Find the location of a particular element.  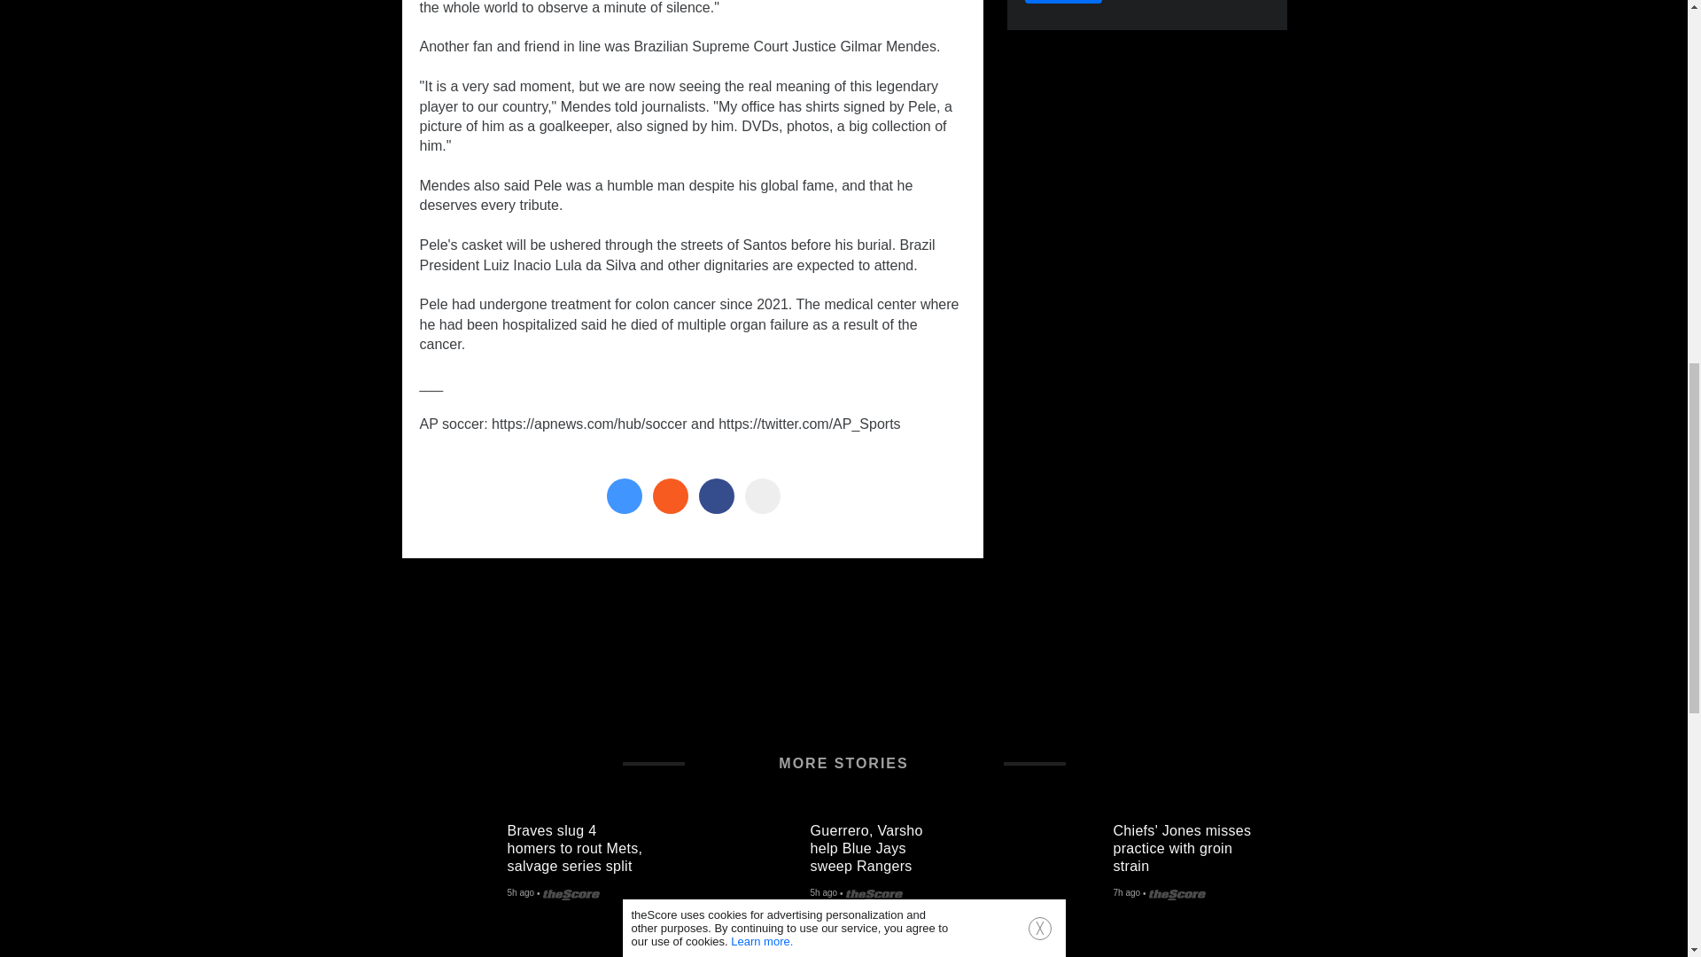

Rays trade Paredes to Cubs for Morel, 2 prospects is located at coordinates (585, 953).